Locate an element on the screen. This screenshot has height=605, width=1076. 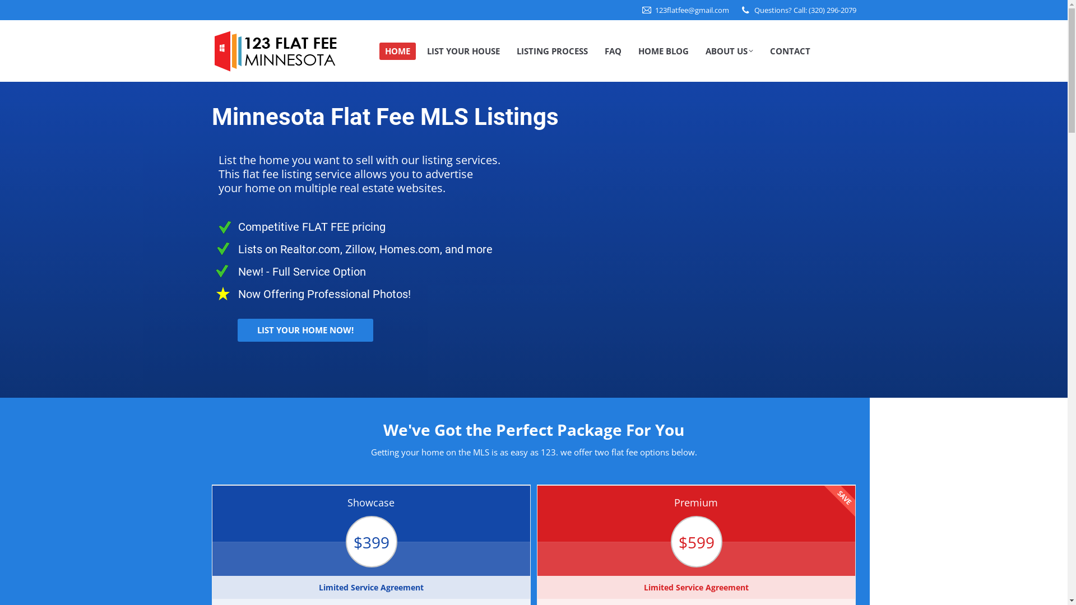
HOME BLOG is located at coordinates (663, 52).